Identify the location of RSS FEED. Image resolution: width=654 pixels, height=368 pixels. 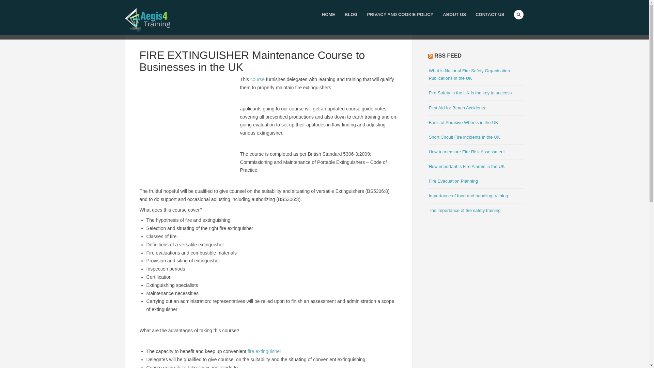
(448, 56).